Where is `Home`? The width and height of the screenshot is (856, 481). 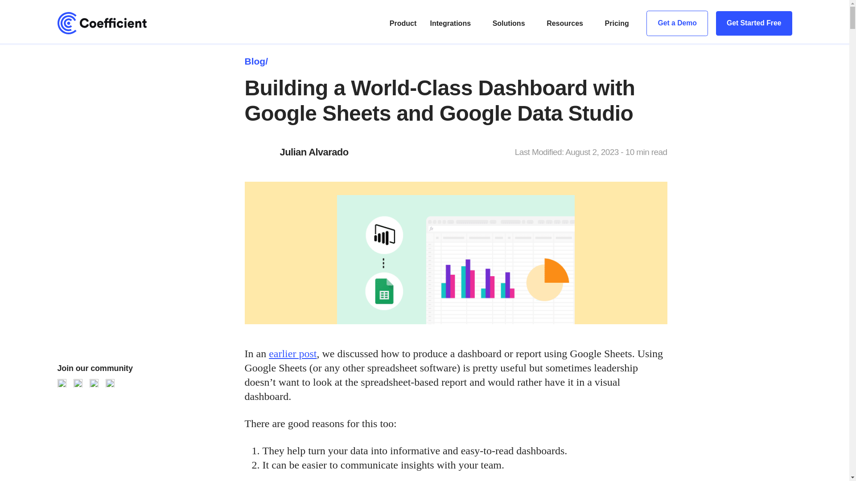 Home is located at coordinates (111, 23).